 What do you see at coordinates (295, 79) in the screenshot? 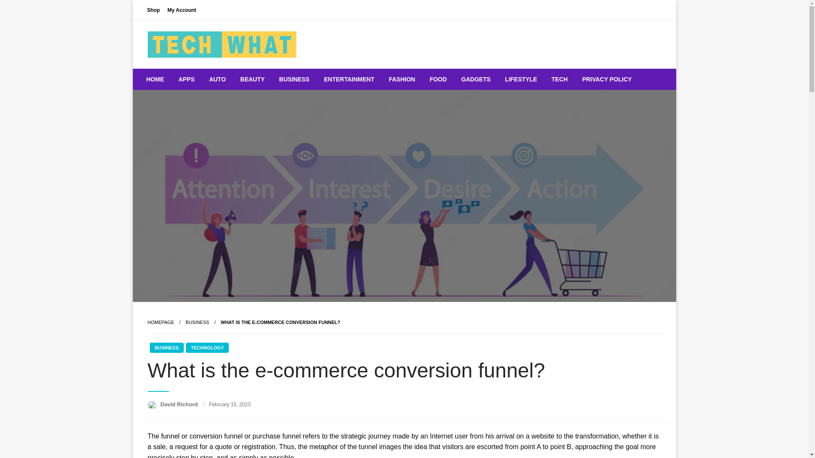
I see `BUSINESS` at bounding box center [295, 79].